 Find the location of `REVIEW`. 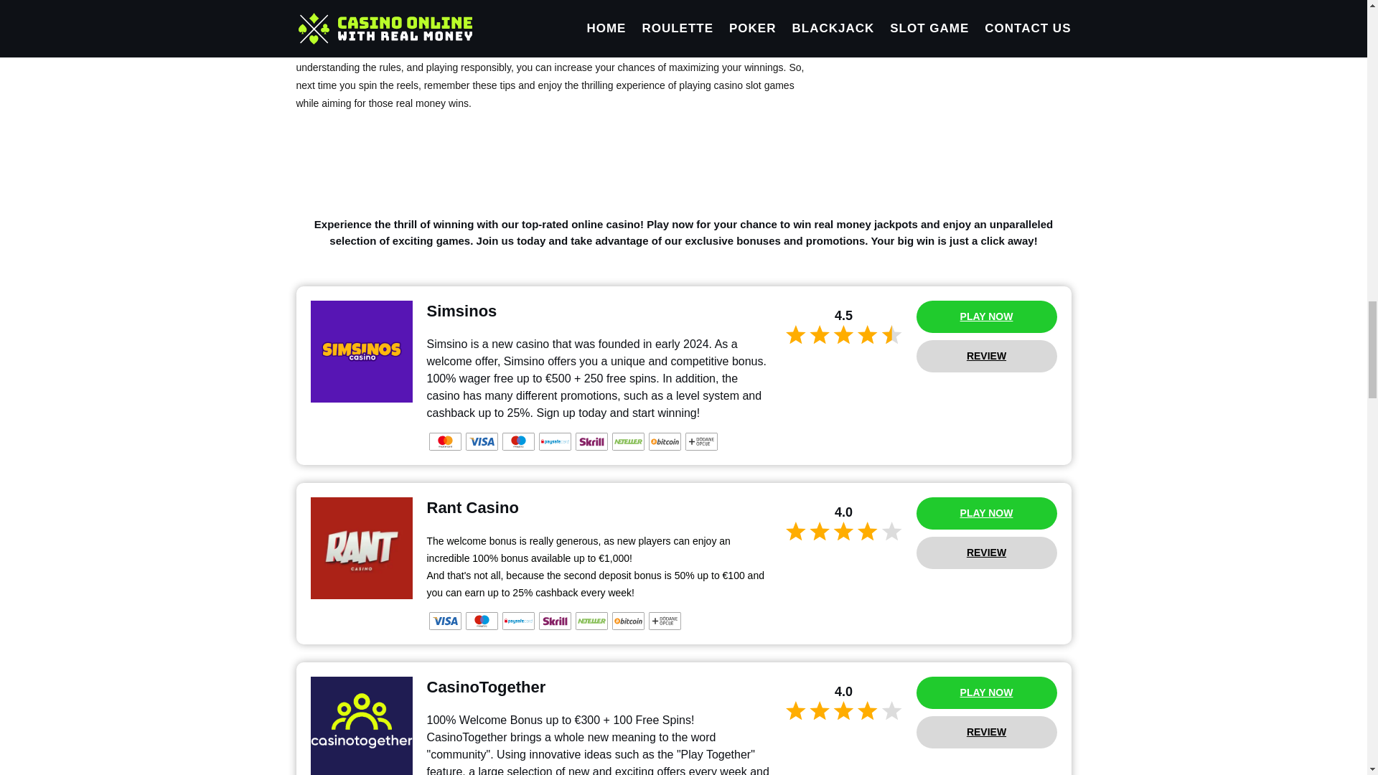

REVIEW is located at coordinates (986, 356).